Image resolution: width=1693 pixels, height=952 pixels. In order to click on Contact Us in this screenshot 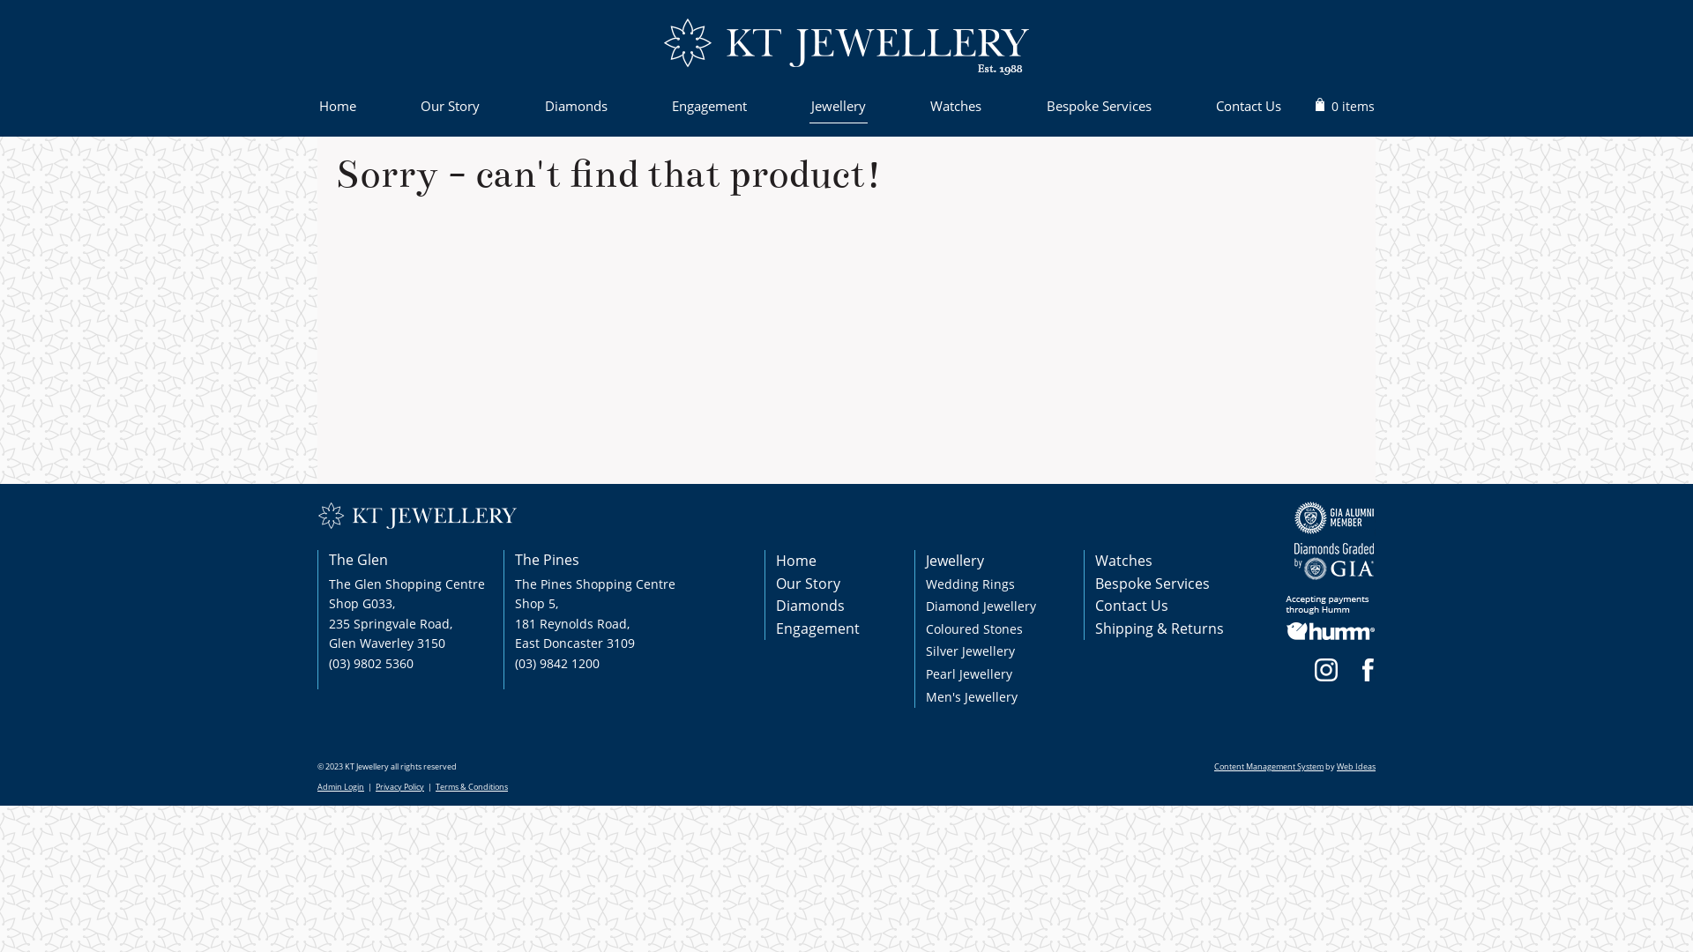, I will do `click(1249, 109)`.